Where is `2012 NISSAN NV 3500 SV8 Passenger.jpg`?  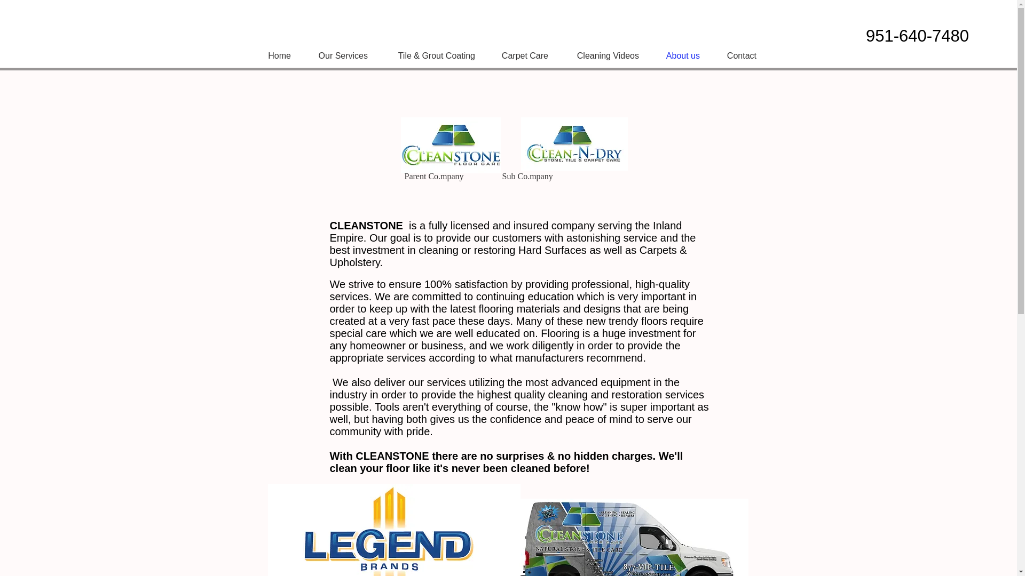 2012 NISSAN NV 3500 SV8 Passenger.jpg is located at coordinates (626, 538).